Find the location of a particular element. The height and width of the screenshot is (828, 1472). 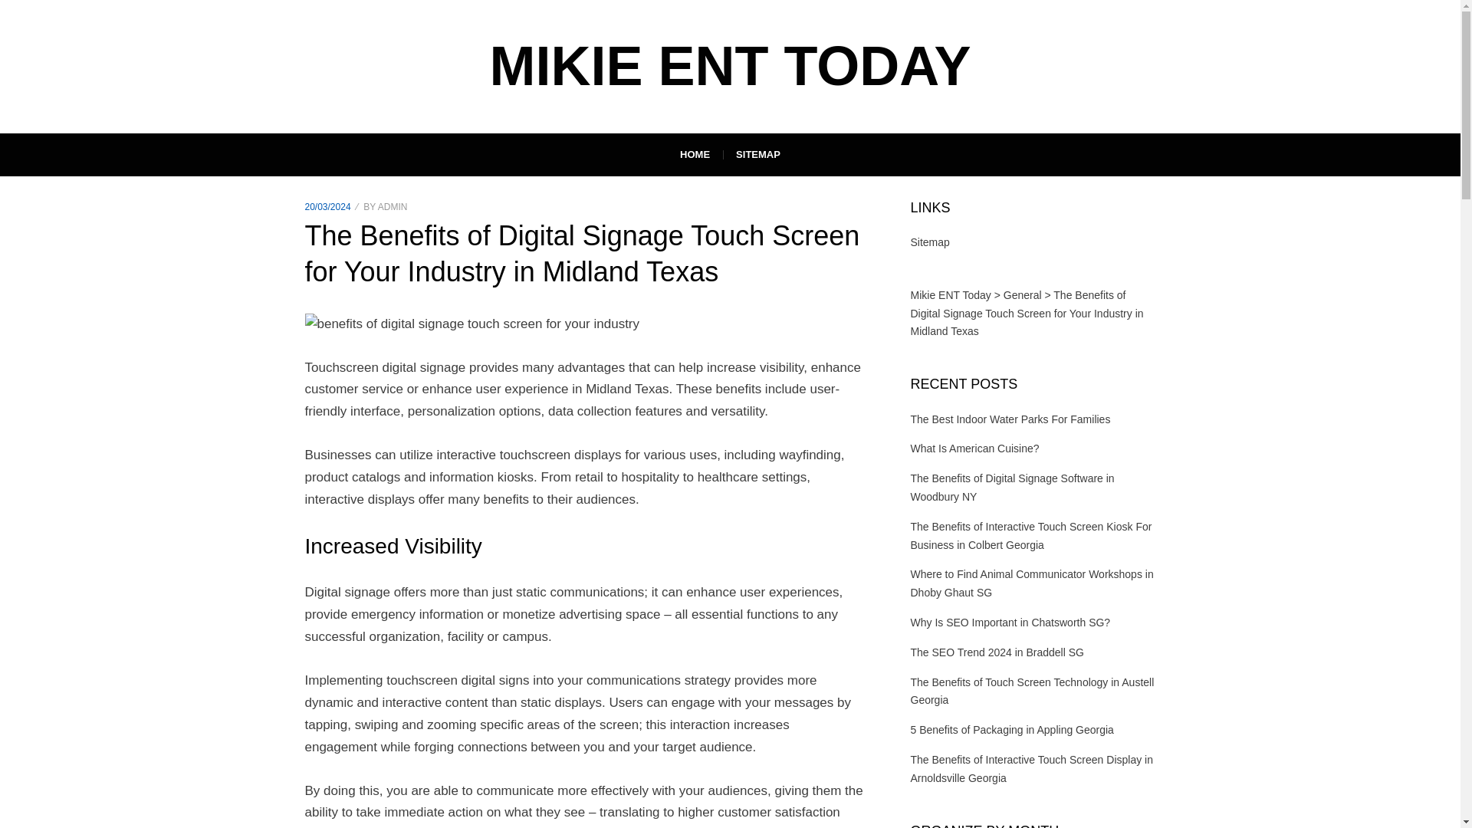

Go to Mikie ENT Today. is located at coordinates (951, 294).